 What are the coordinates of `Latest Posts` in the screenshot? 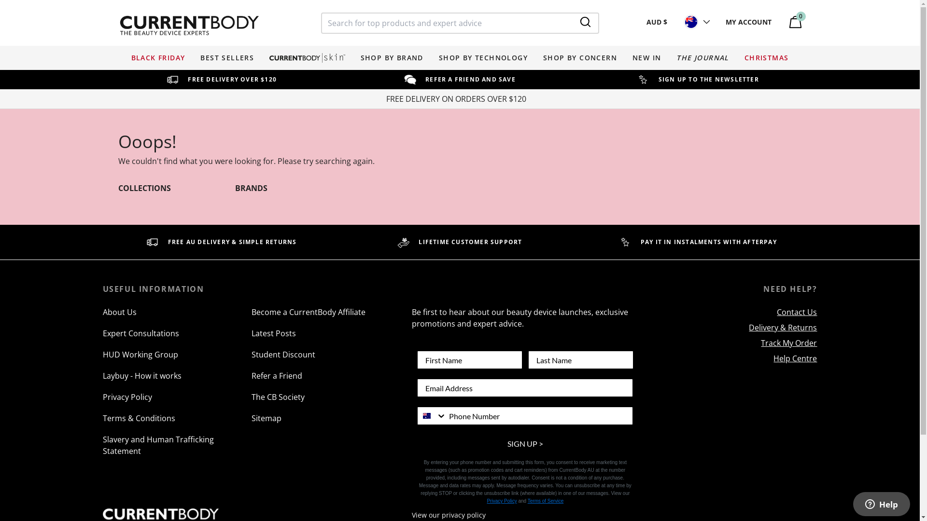 It's located at (326, 338).